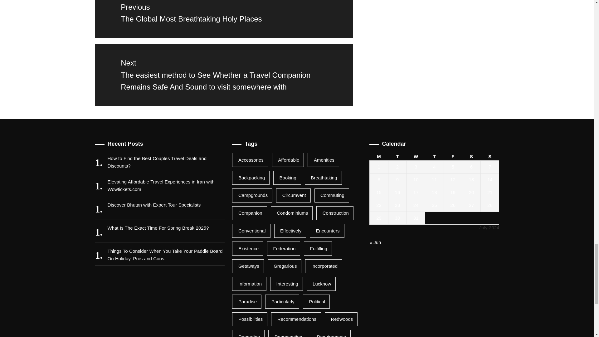 The height and width of the screenshot is (337, 599). Describe the element at coordinates (434, 157) in the screenshot. I see `Thursday` at that location.